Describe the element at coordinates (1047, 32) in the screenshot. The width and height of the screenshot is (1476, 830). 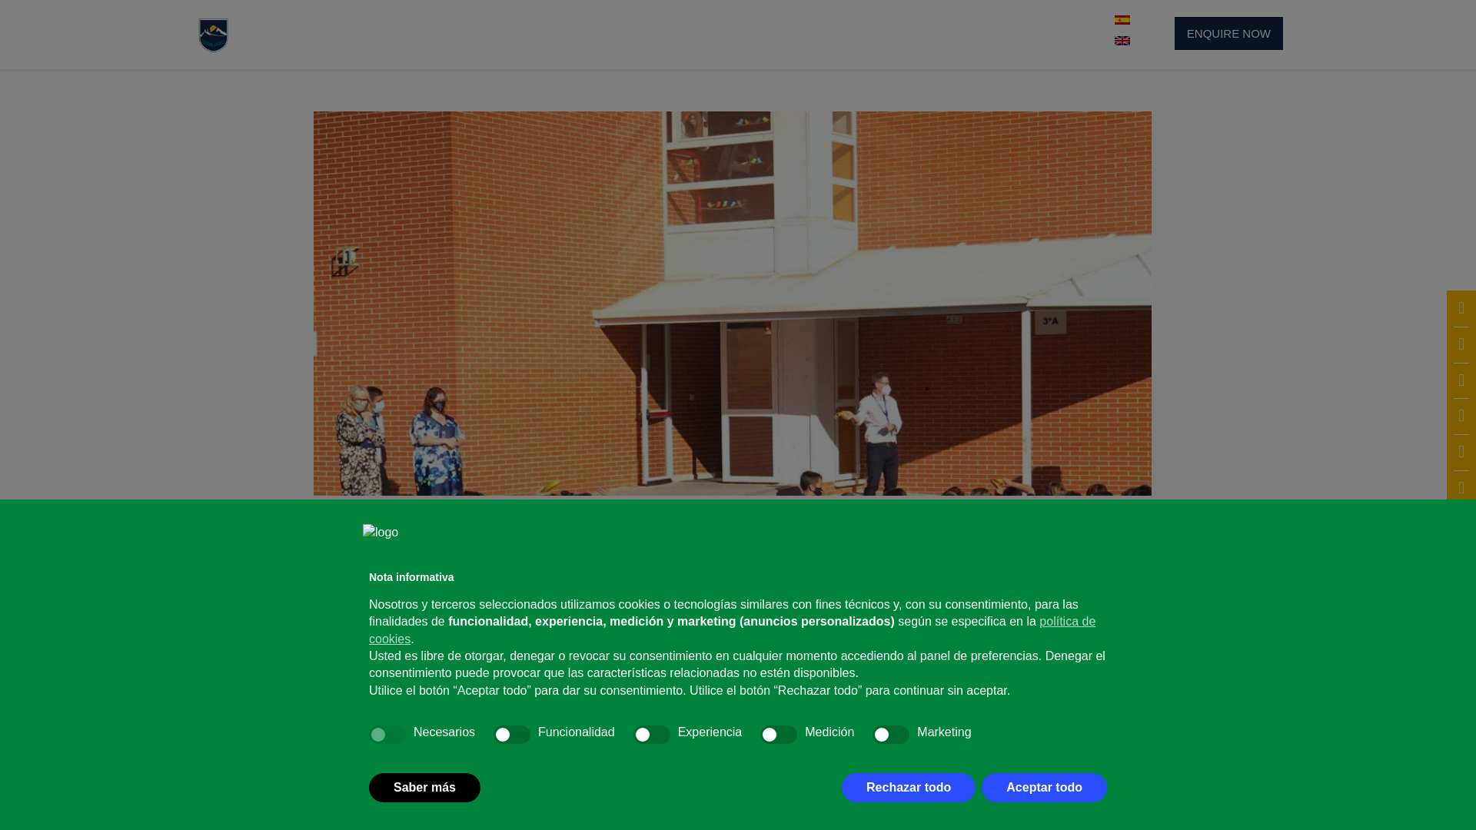
I see `CONTACT` at that location.